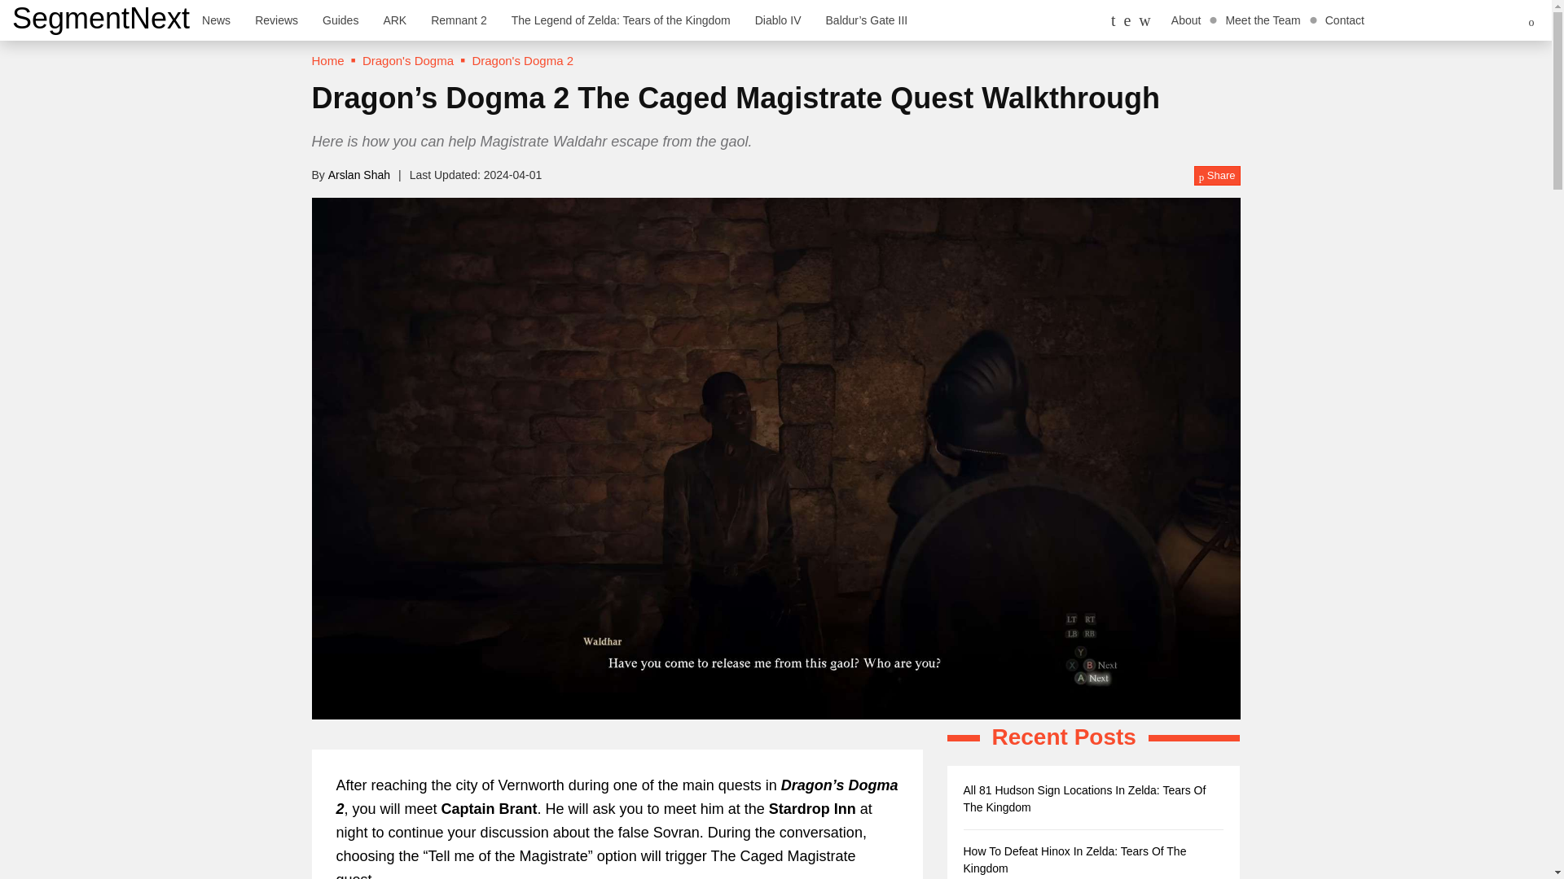 The width and height of the screenshot is (1564, 879). I want to click on News, so click(215, 20).